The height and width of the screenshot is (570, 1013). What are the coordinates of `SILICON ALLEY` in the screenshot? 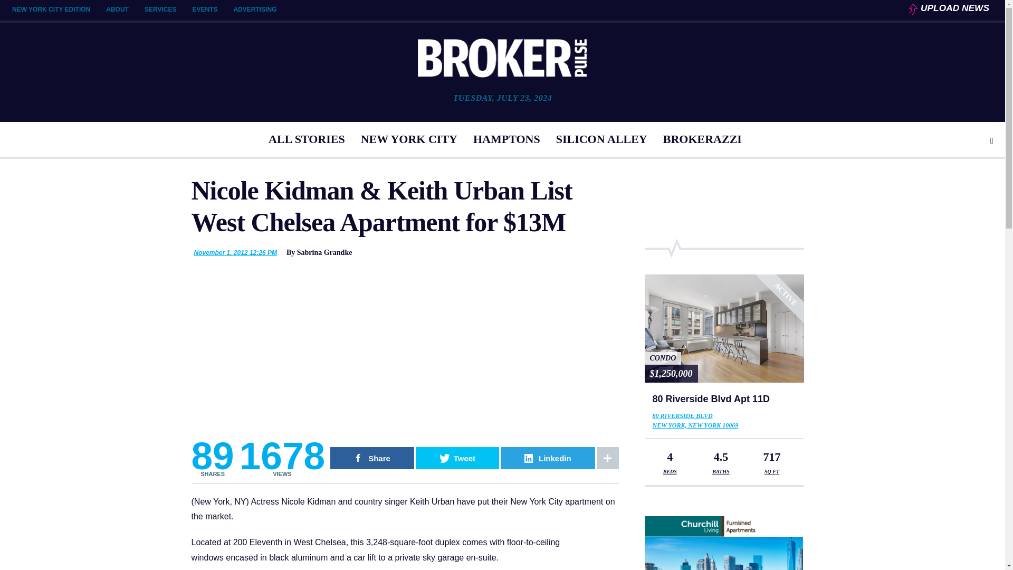 It's located at (601, 139).